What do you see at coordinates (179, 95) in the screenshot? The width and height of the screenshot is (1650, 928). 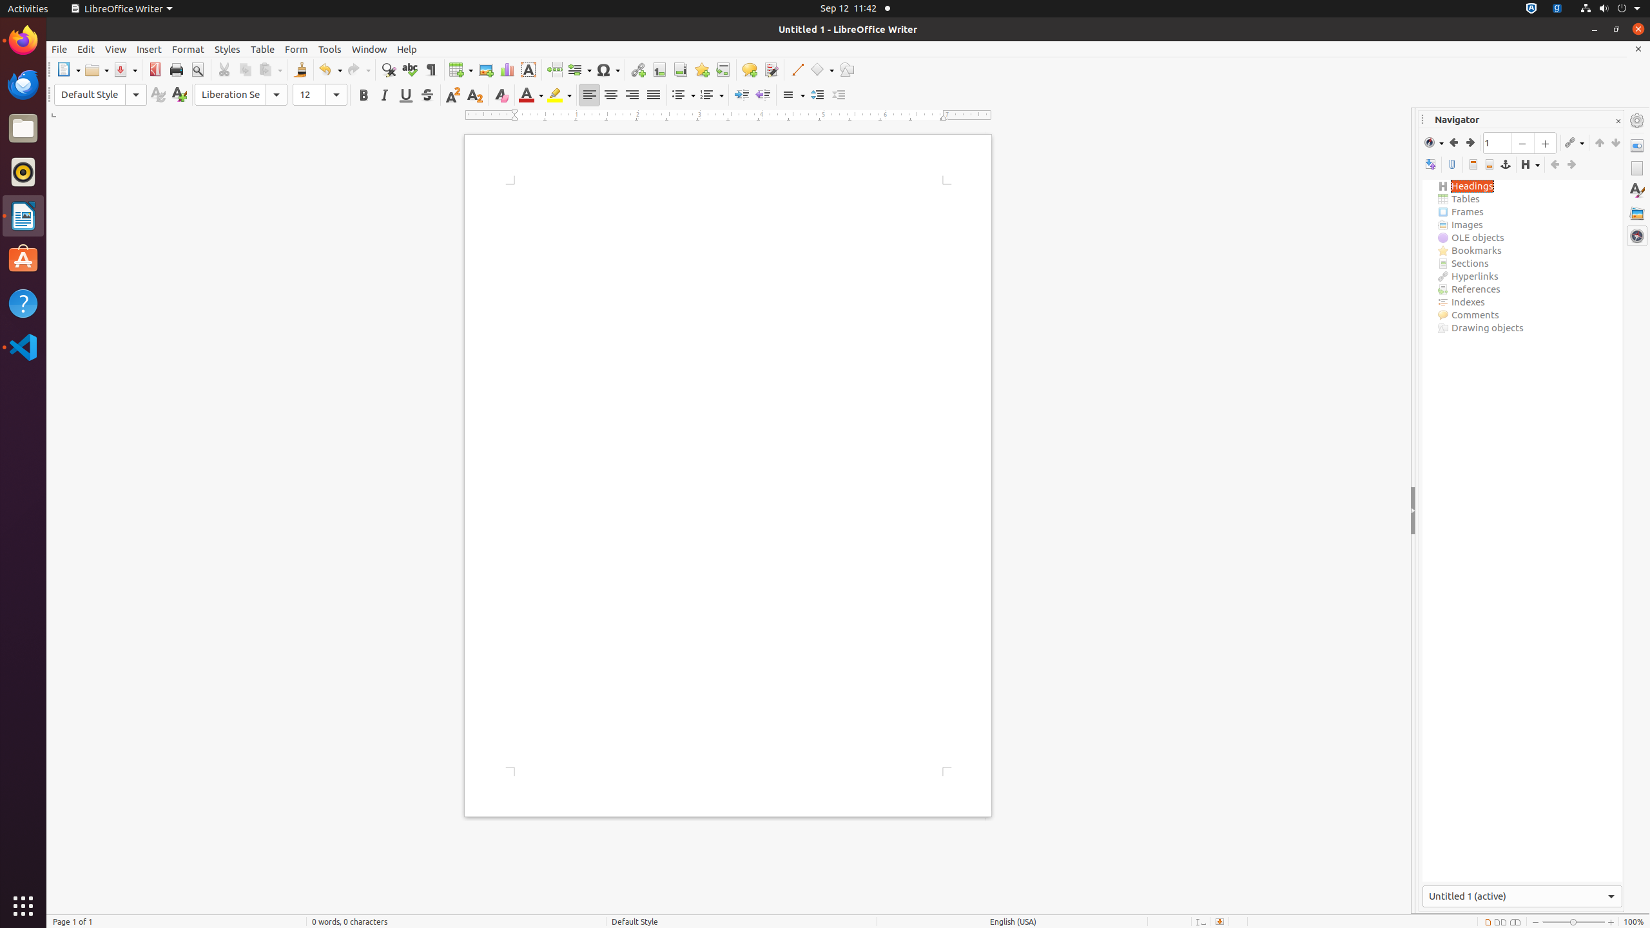 I see `New` at bounding box center [179, 95].